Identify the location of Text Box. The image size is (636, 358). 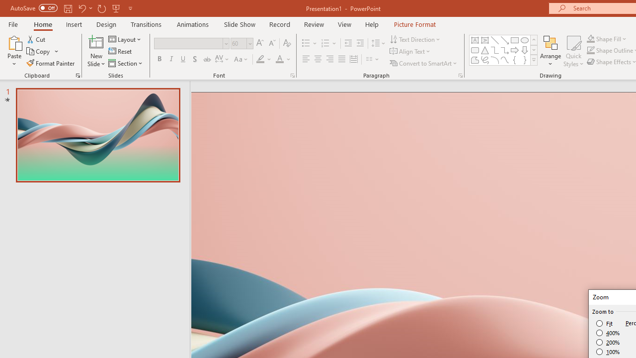
(475, 40).